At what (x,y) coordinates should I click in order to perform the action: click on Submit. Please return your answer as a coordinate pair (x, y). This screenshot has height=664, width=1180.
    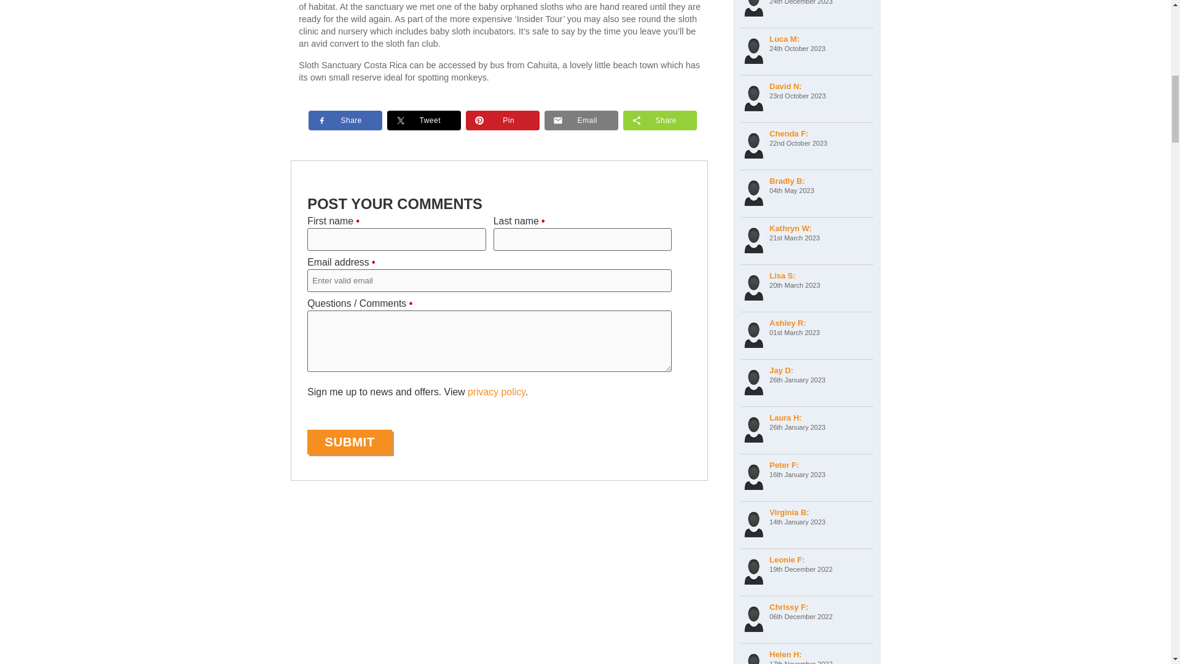
    Looking at the image, I should click on (349, 441).